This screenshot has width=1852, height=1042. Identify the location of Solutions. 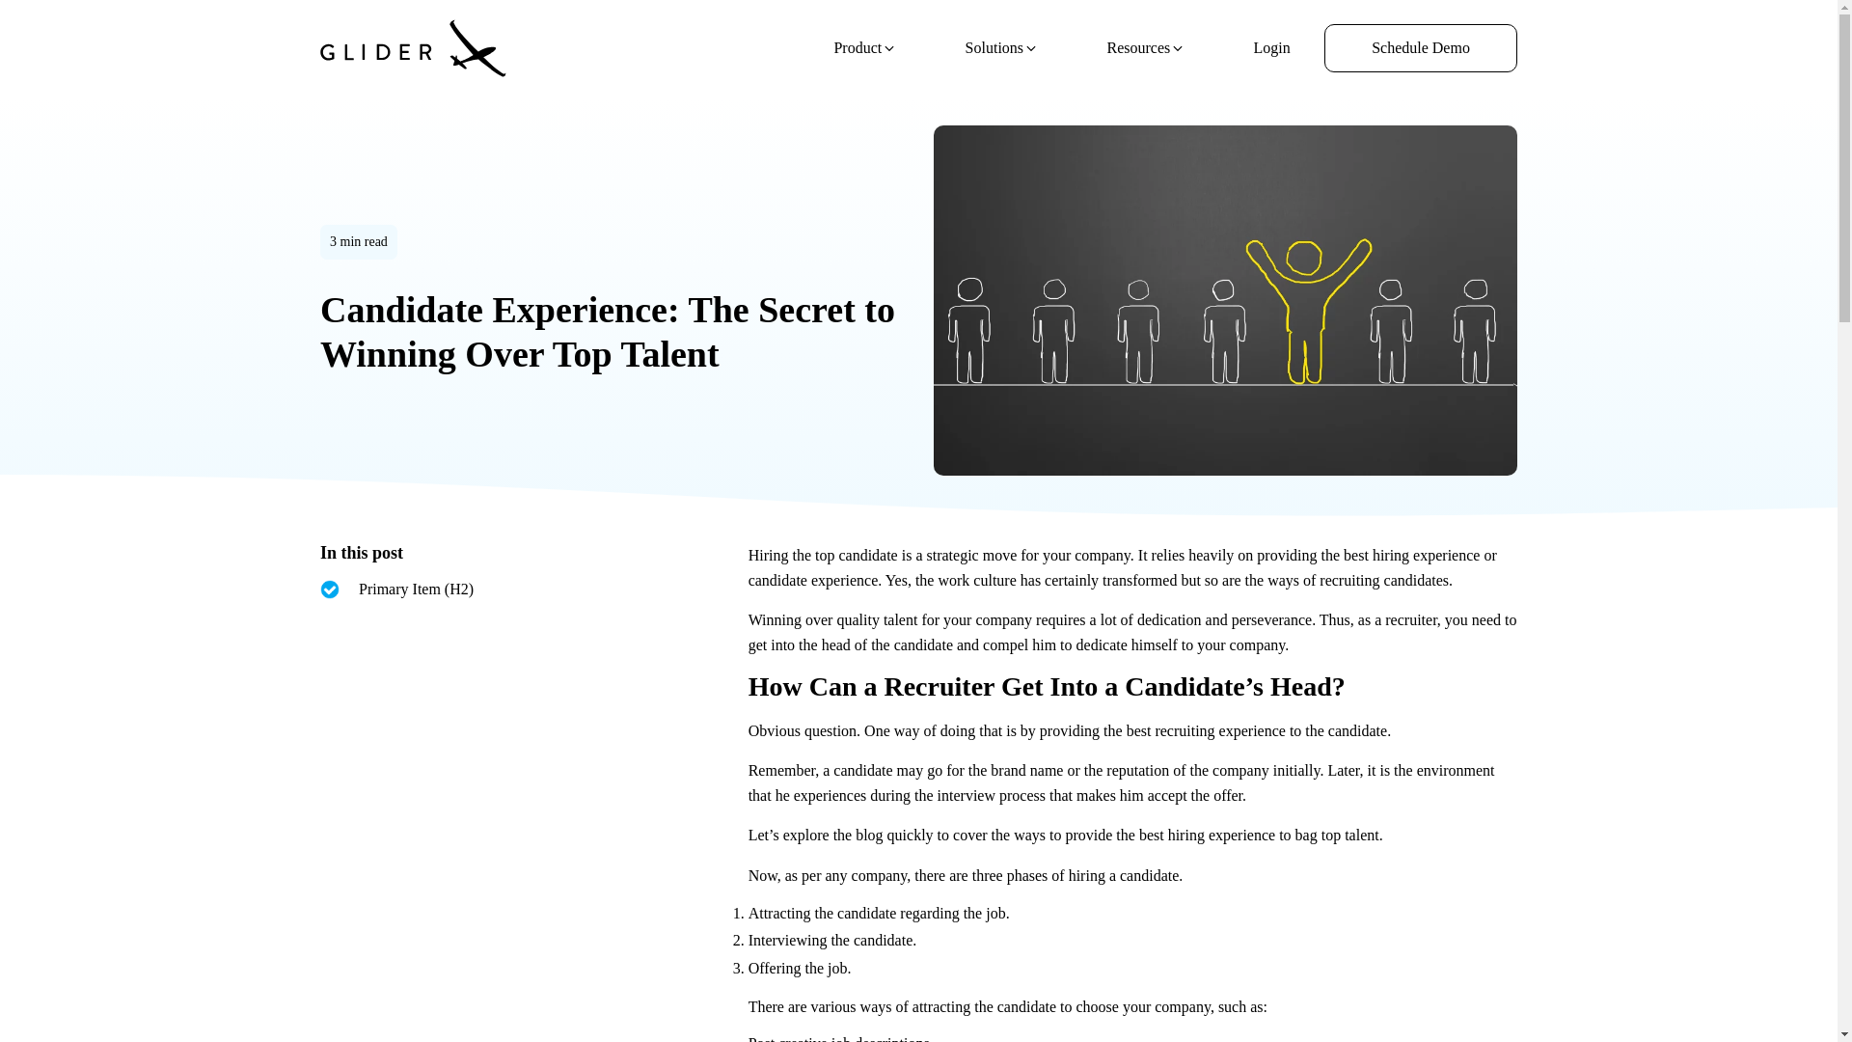
(1001, 48).